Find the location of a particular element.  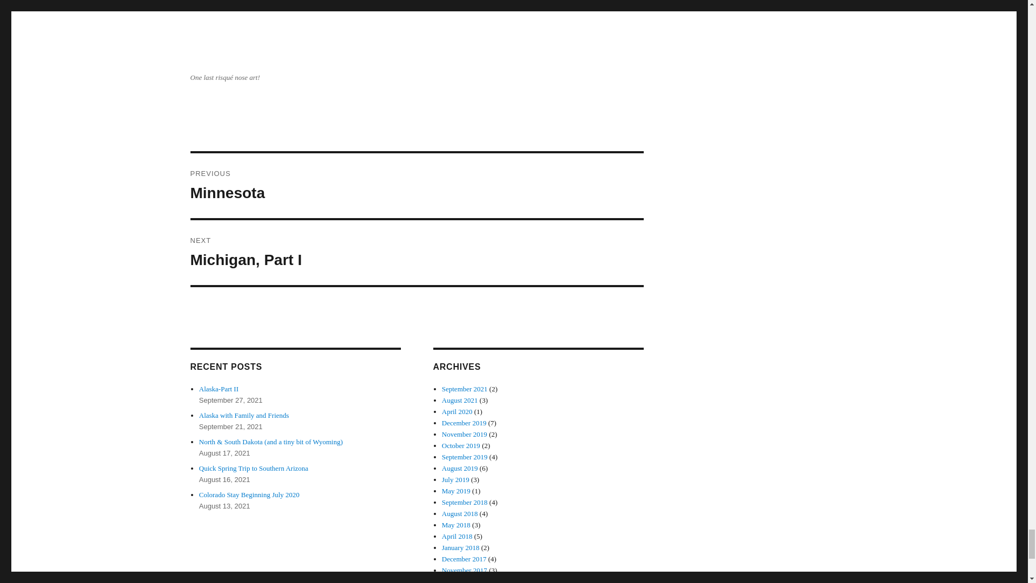

August 2021 is located at coordinates (460, 401).